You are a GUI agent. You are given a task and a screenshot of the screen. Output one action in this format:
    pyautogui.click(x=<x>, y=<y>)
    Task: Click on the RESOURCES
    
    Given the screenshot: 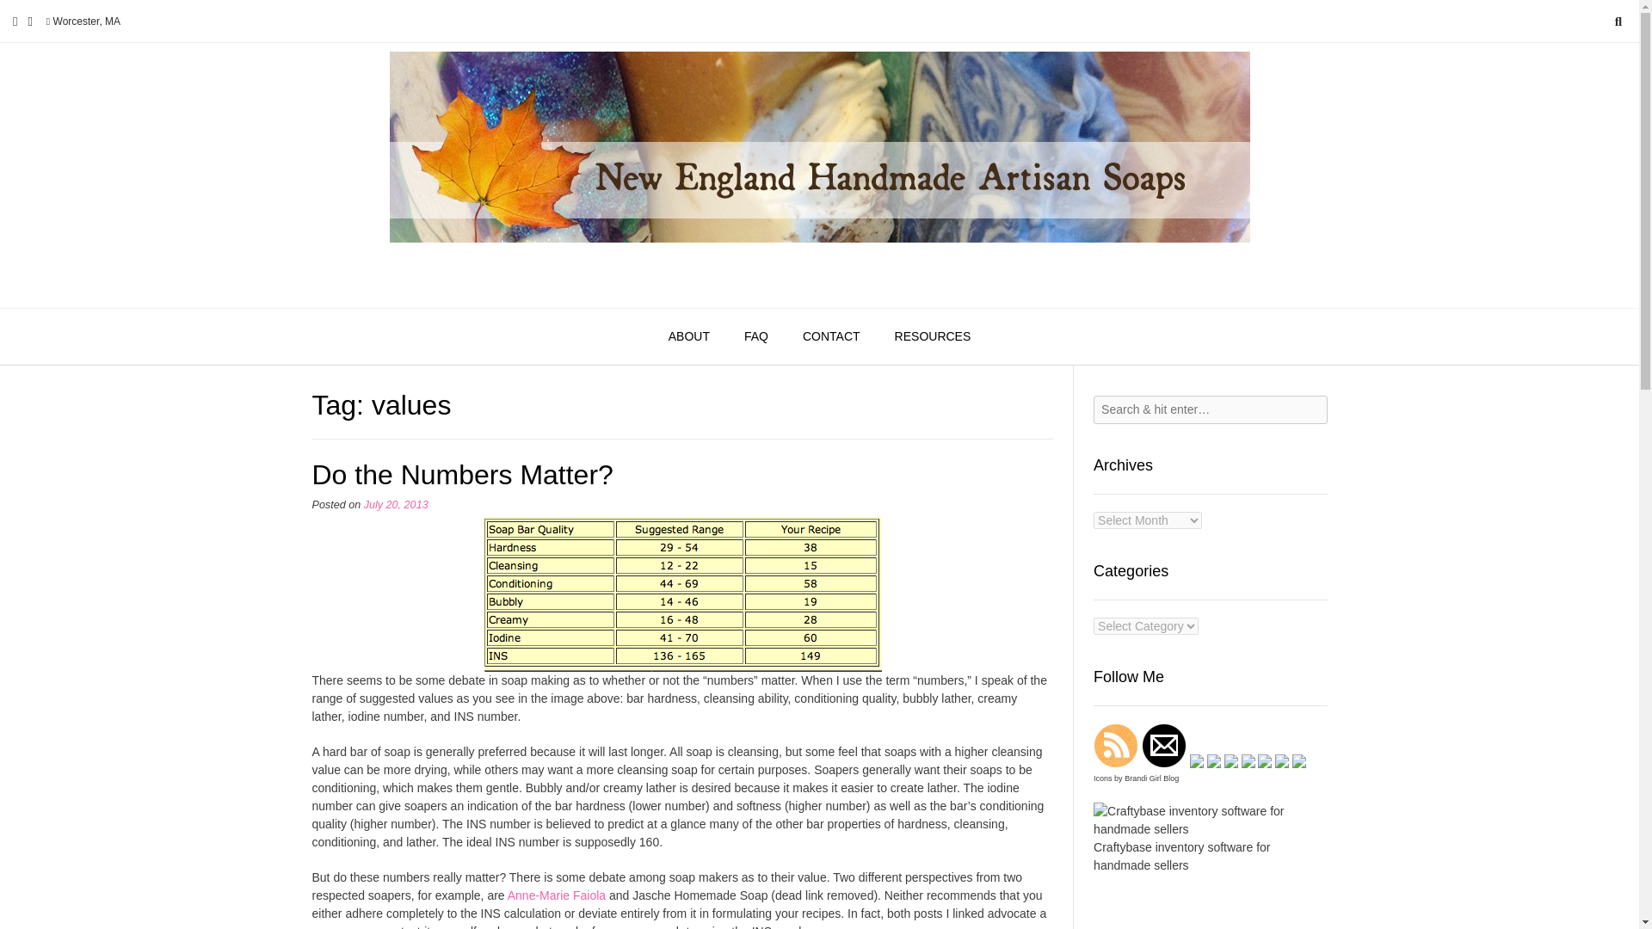 What is the action you would take?
    pyautogui.click(x=933, y=337)
    